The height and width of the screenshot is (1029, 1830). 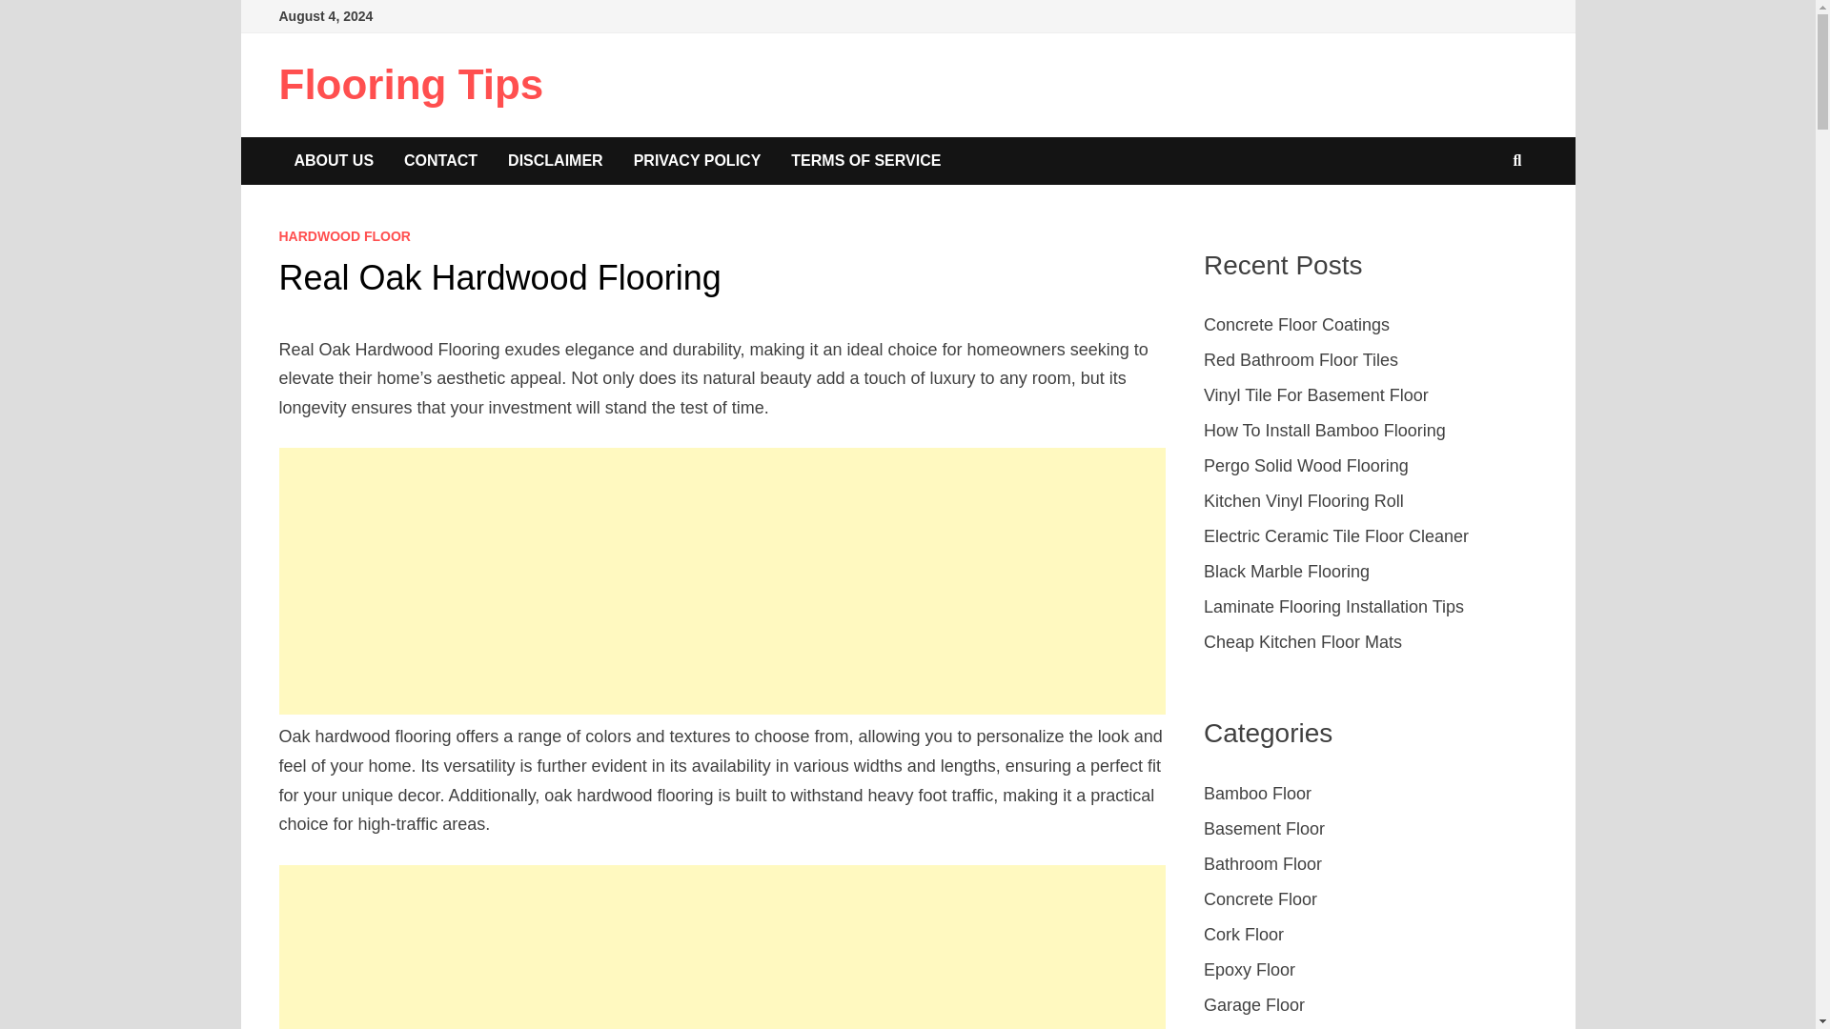 What do you see at coordinates (555, 160) in the screenshot?
I see `DISCLAIMER` at bounding box center [555, 160].